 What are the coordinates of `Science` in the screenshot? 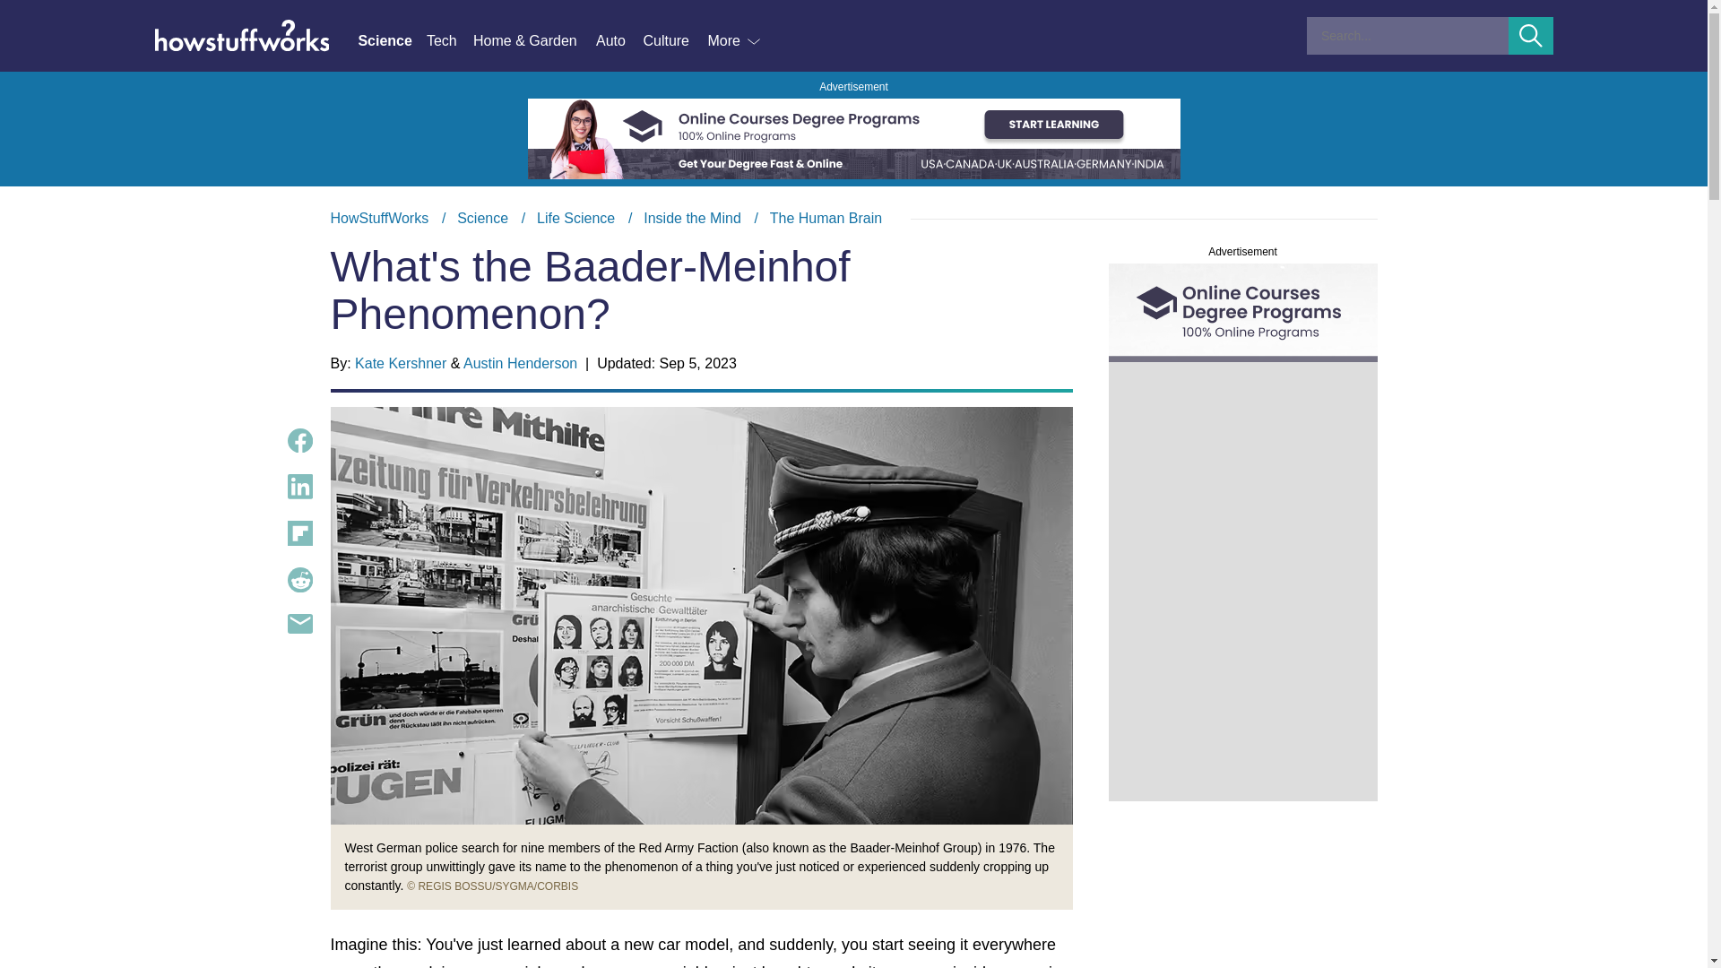 It's located at (391, 41).